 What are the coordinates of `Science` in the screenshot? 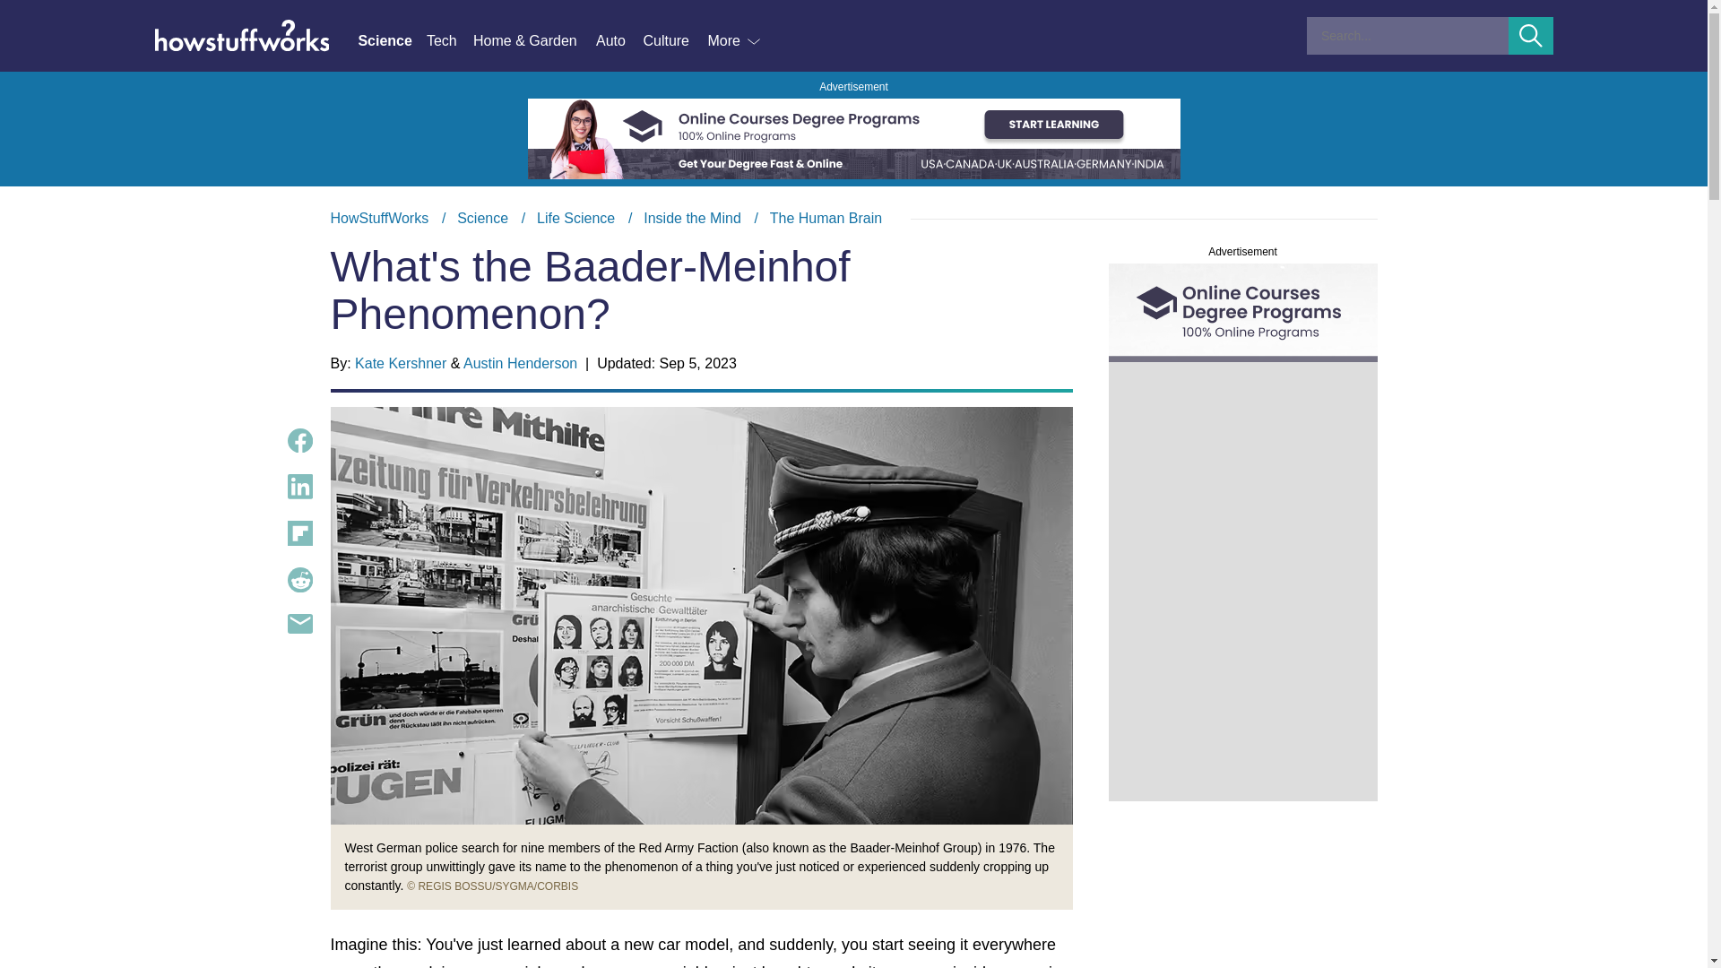 It's located at (391, 41).